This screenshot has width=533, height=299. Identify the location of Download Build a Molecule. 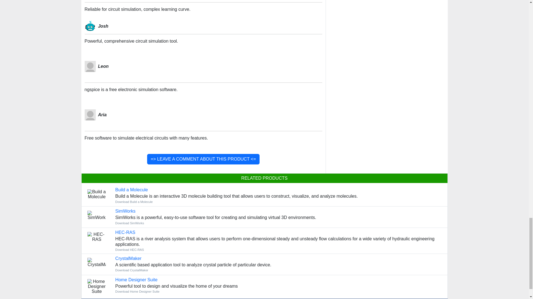
(131, 190).